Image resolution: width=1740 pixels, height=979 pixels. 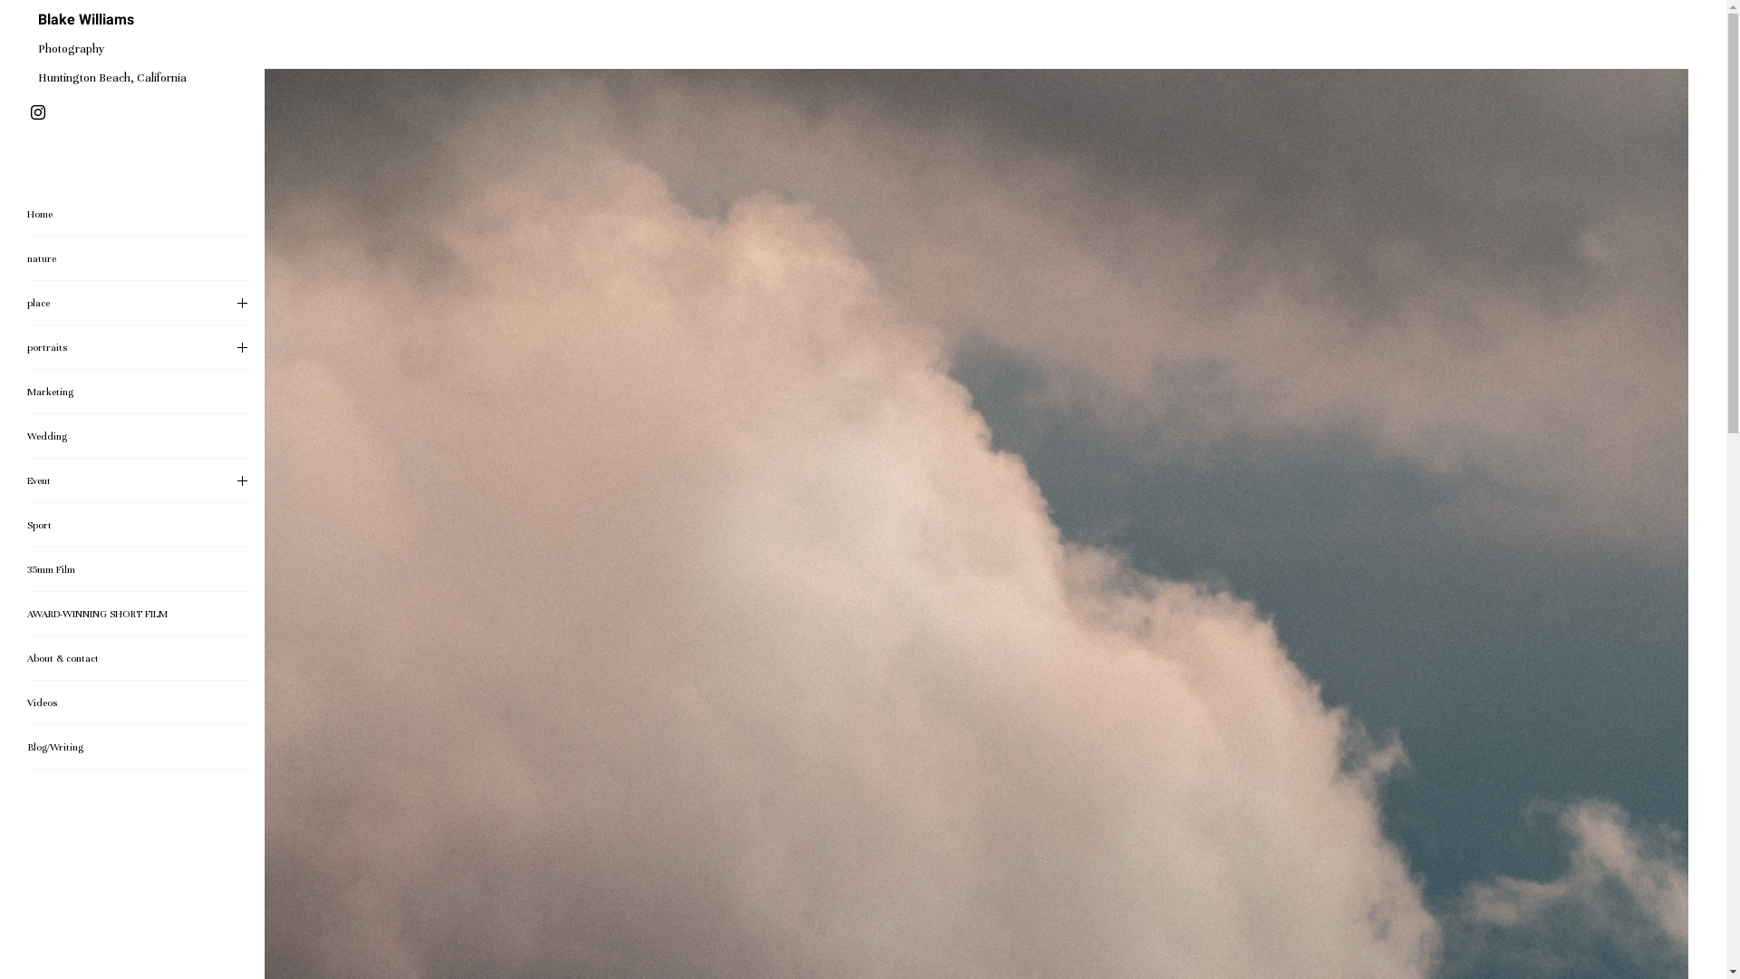 What do you see at coordinates (140, 259) in the screenshot?
I see `nature` at bounding box center [140, 259].